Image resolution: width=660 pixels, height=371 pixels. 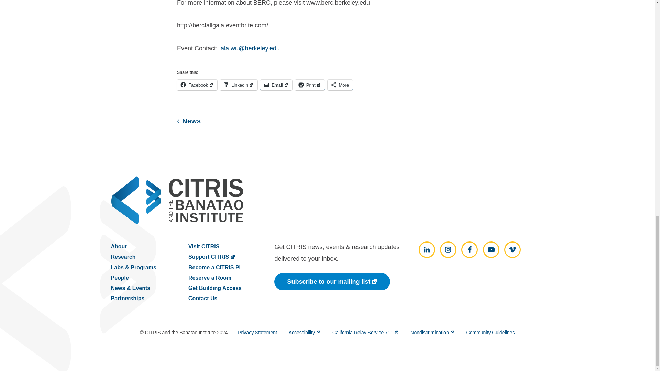 What do you see at coordinates (310, 85) in the screenshot?
I see `Click to print` at bounding box center [310, 85].